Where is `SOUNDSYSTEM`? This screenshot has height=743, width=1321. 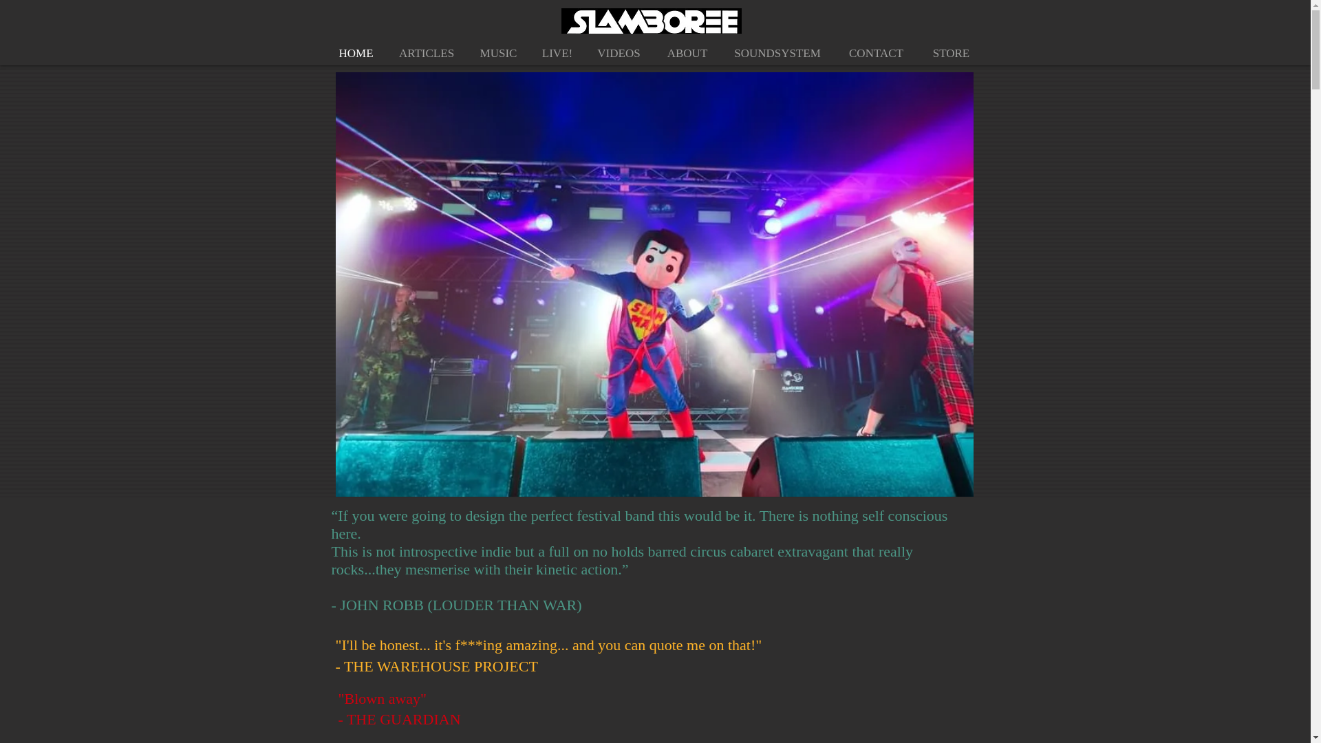 SOUNDSYSTEM is located at coordinates (777, 54).